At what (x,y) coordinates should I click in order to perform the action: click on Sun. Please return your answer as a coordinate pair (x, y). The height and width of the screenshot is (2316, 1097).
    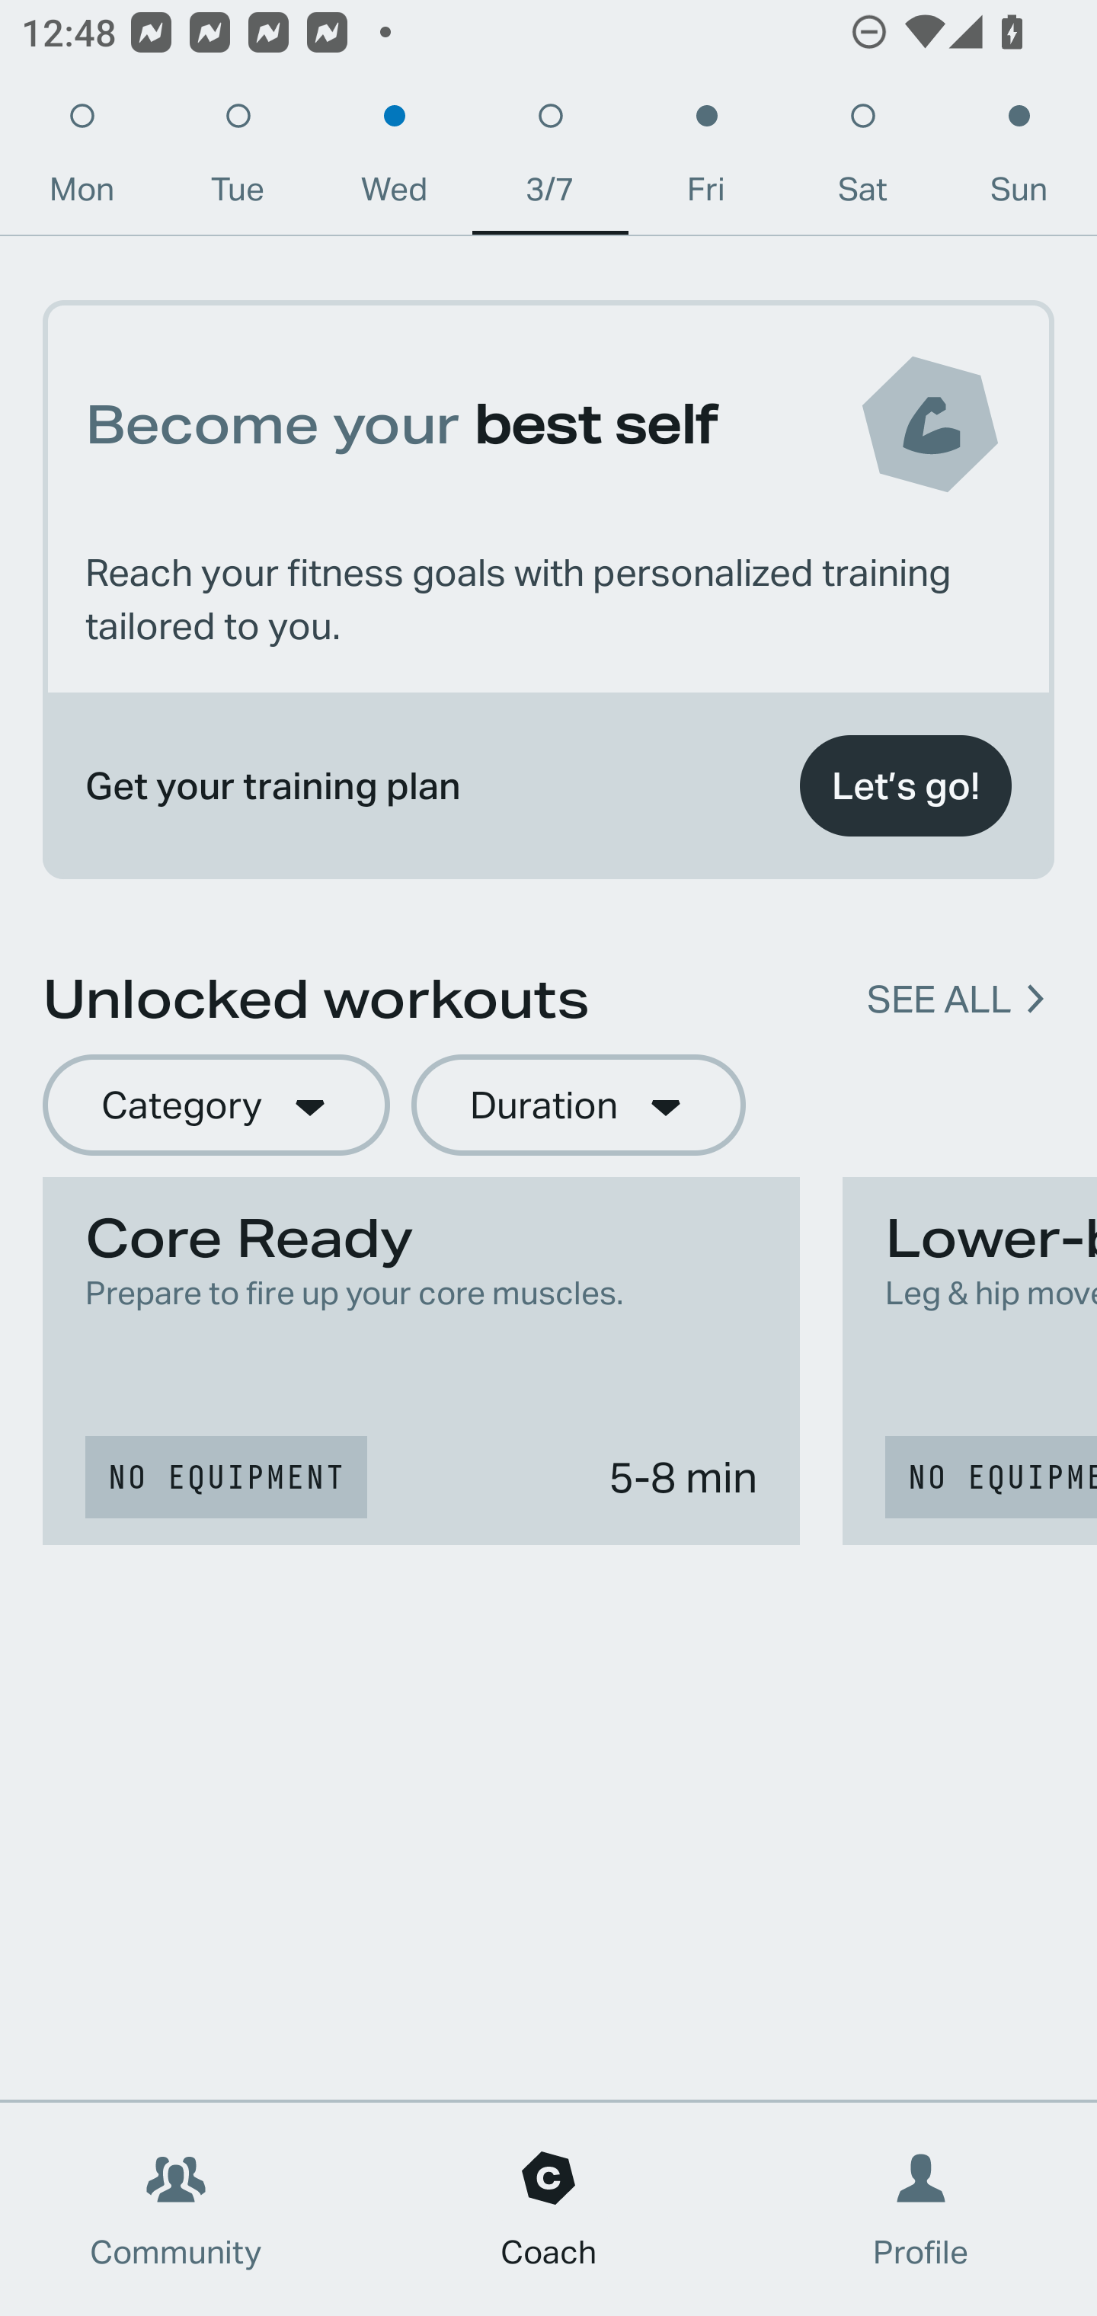
    Looking at the image, I should click on (1019, 160).